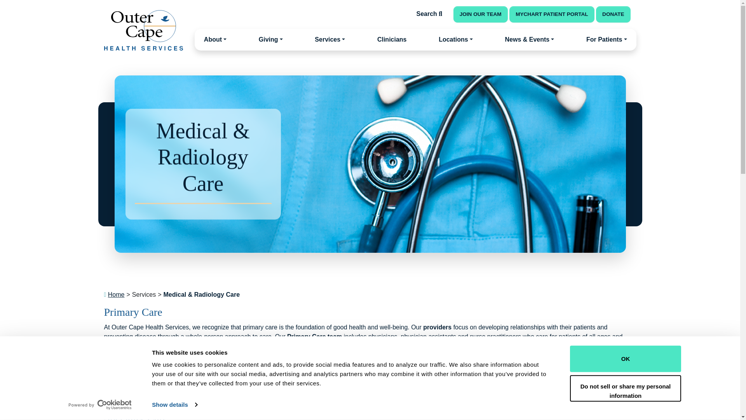 The image size is (746, 420). I want to click on Search, so click(430, 14).